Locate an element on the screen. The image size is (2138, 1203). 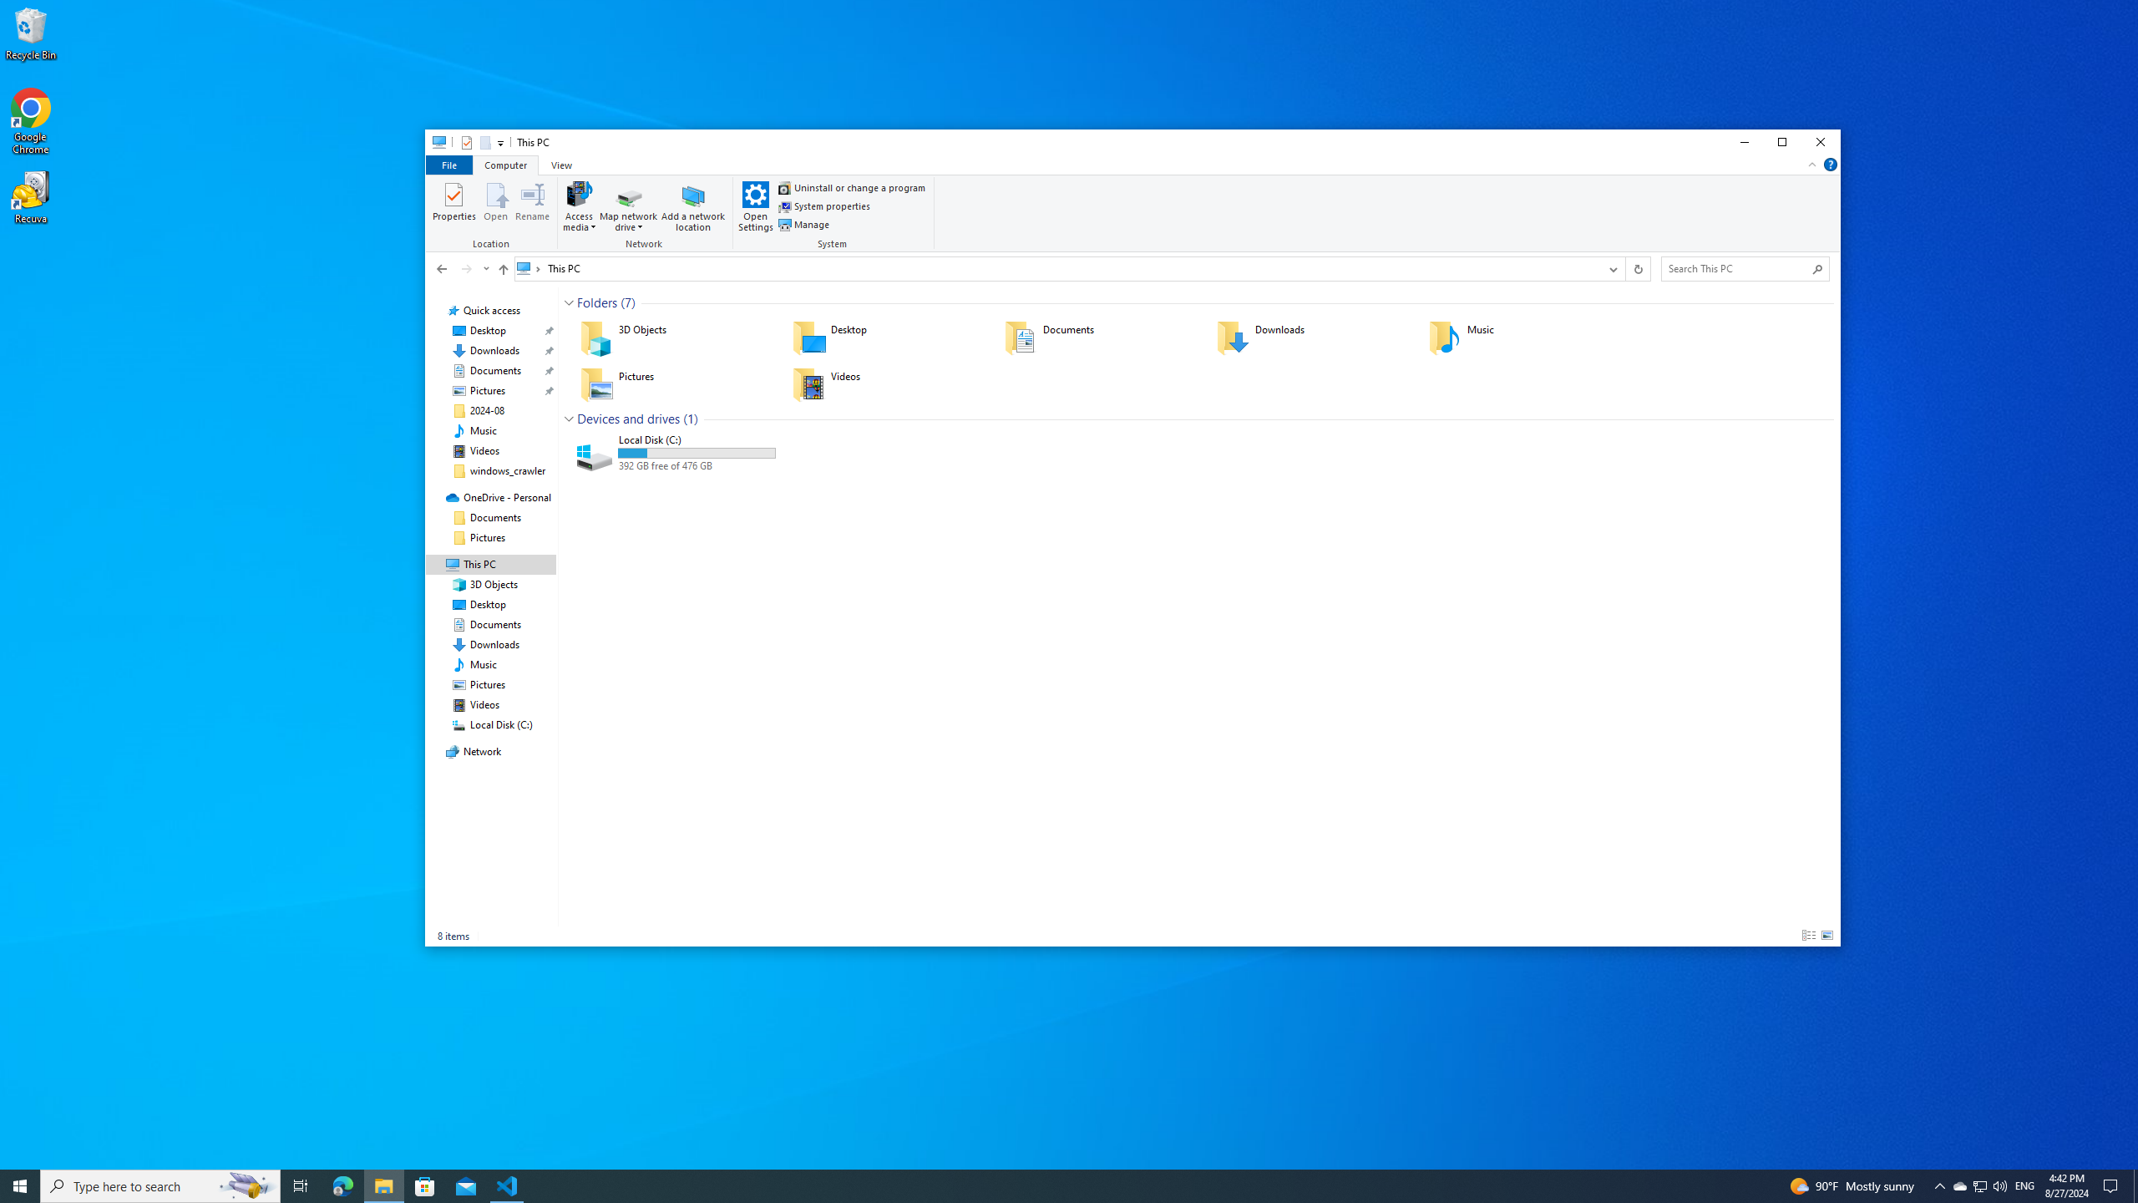
Running applications is located at coordinates (1037, 1186).